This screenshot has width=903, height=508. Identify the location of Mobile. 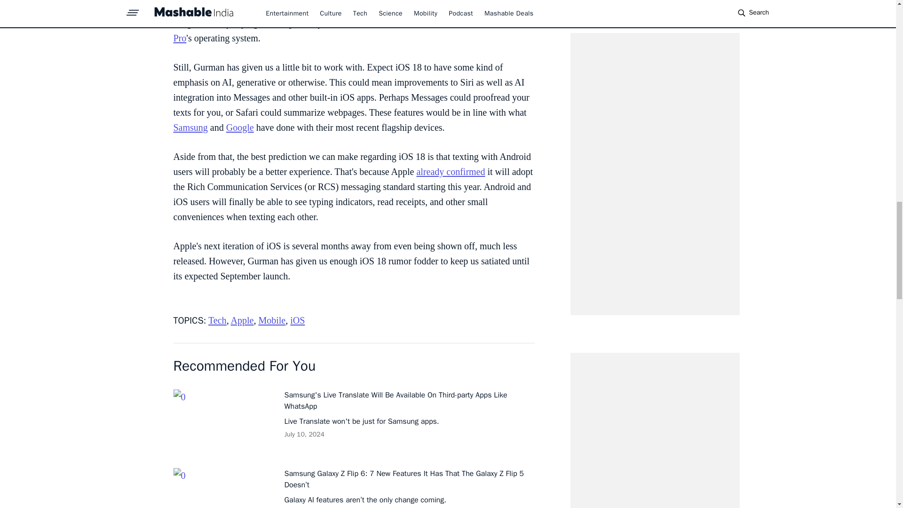
(272, 320).